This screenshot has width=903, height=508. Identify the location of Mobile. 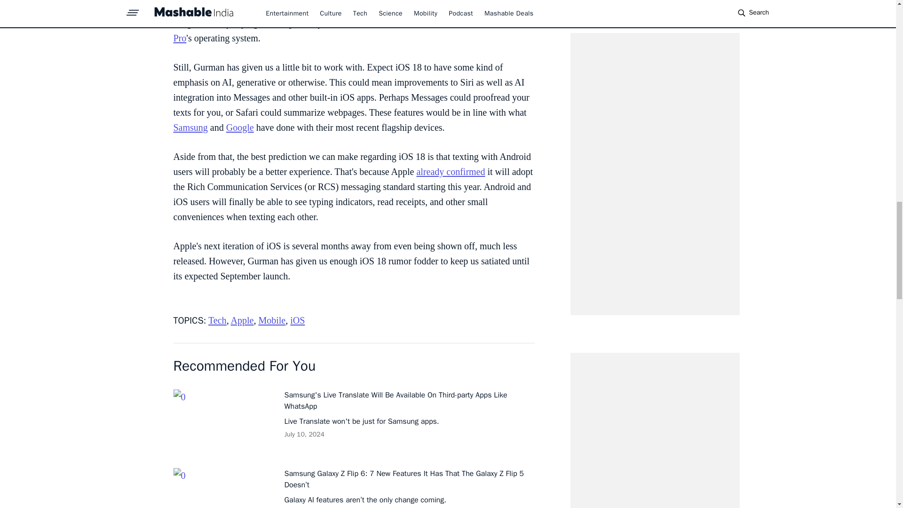
(272, 320).